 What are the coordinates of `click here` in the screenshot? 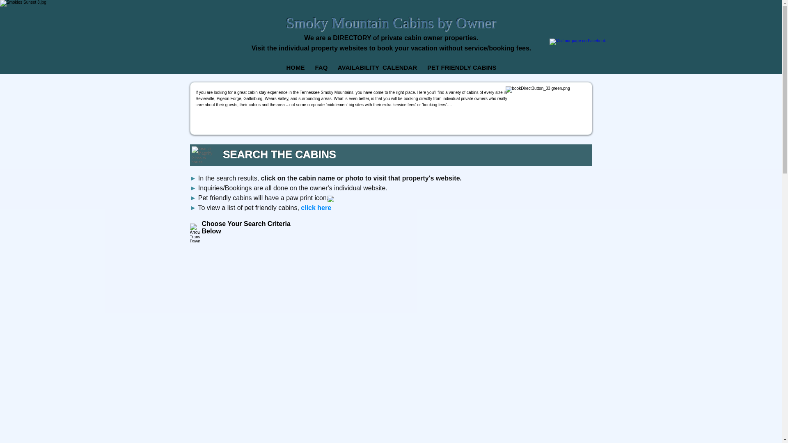 It's located at (316, 208).